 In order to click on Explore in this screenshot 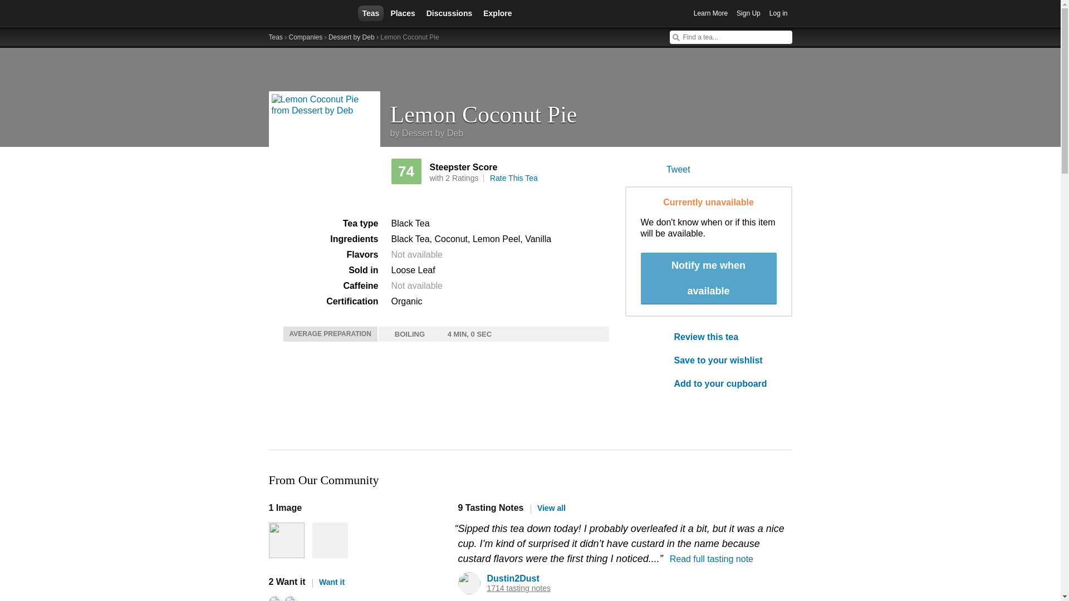, I will do `click(498, 13)`.